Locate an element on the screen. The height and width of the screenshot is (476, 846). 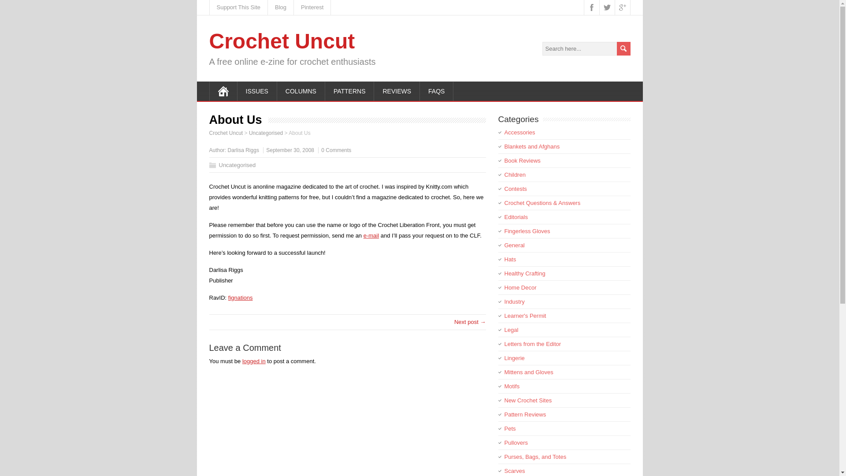
Go to the Uncategorised Category archives. is located at coordinates (265, 133).